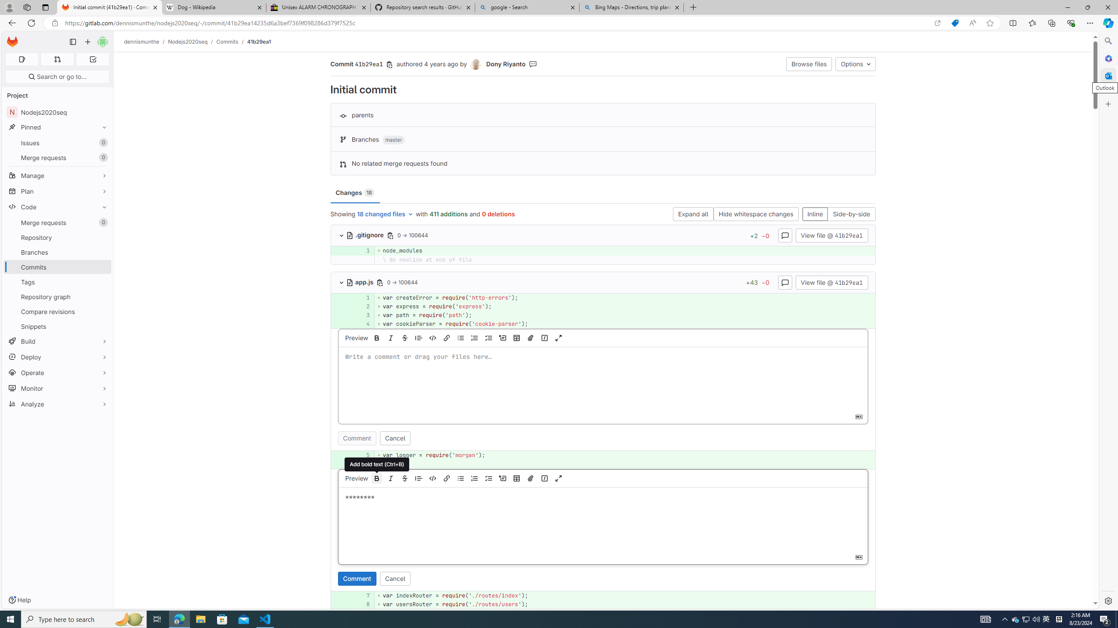  Describe the element at coordinates (58, 404) in the screenshot. I see `Analyze` at that location.